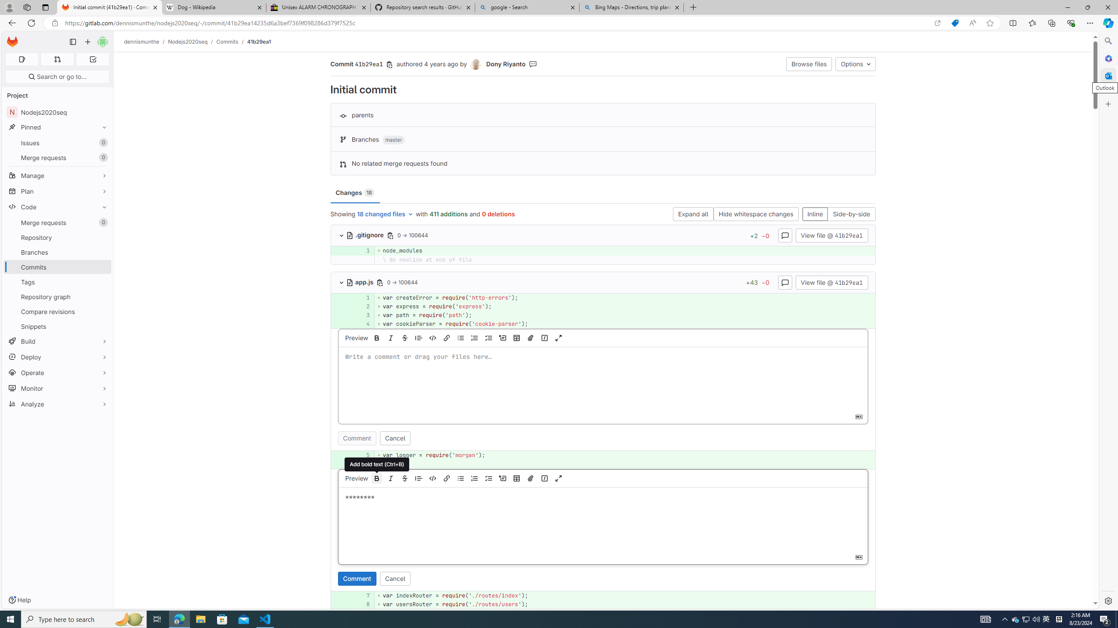  Describe the element at coordinates (58, 404) in the screenshot. I see `Analyze` at that location.